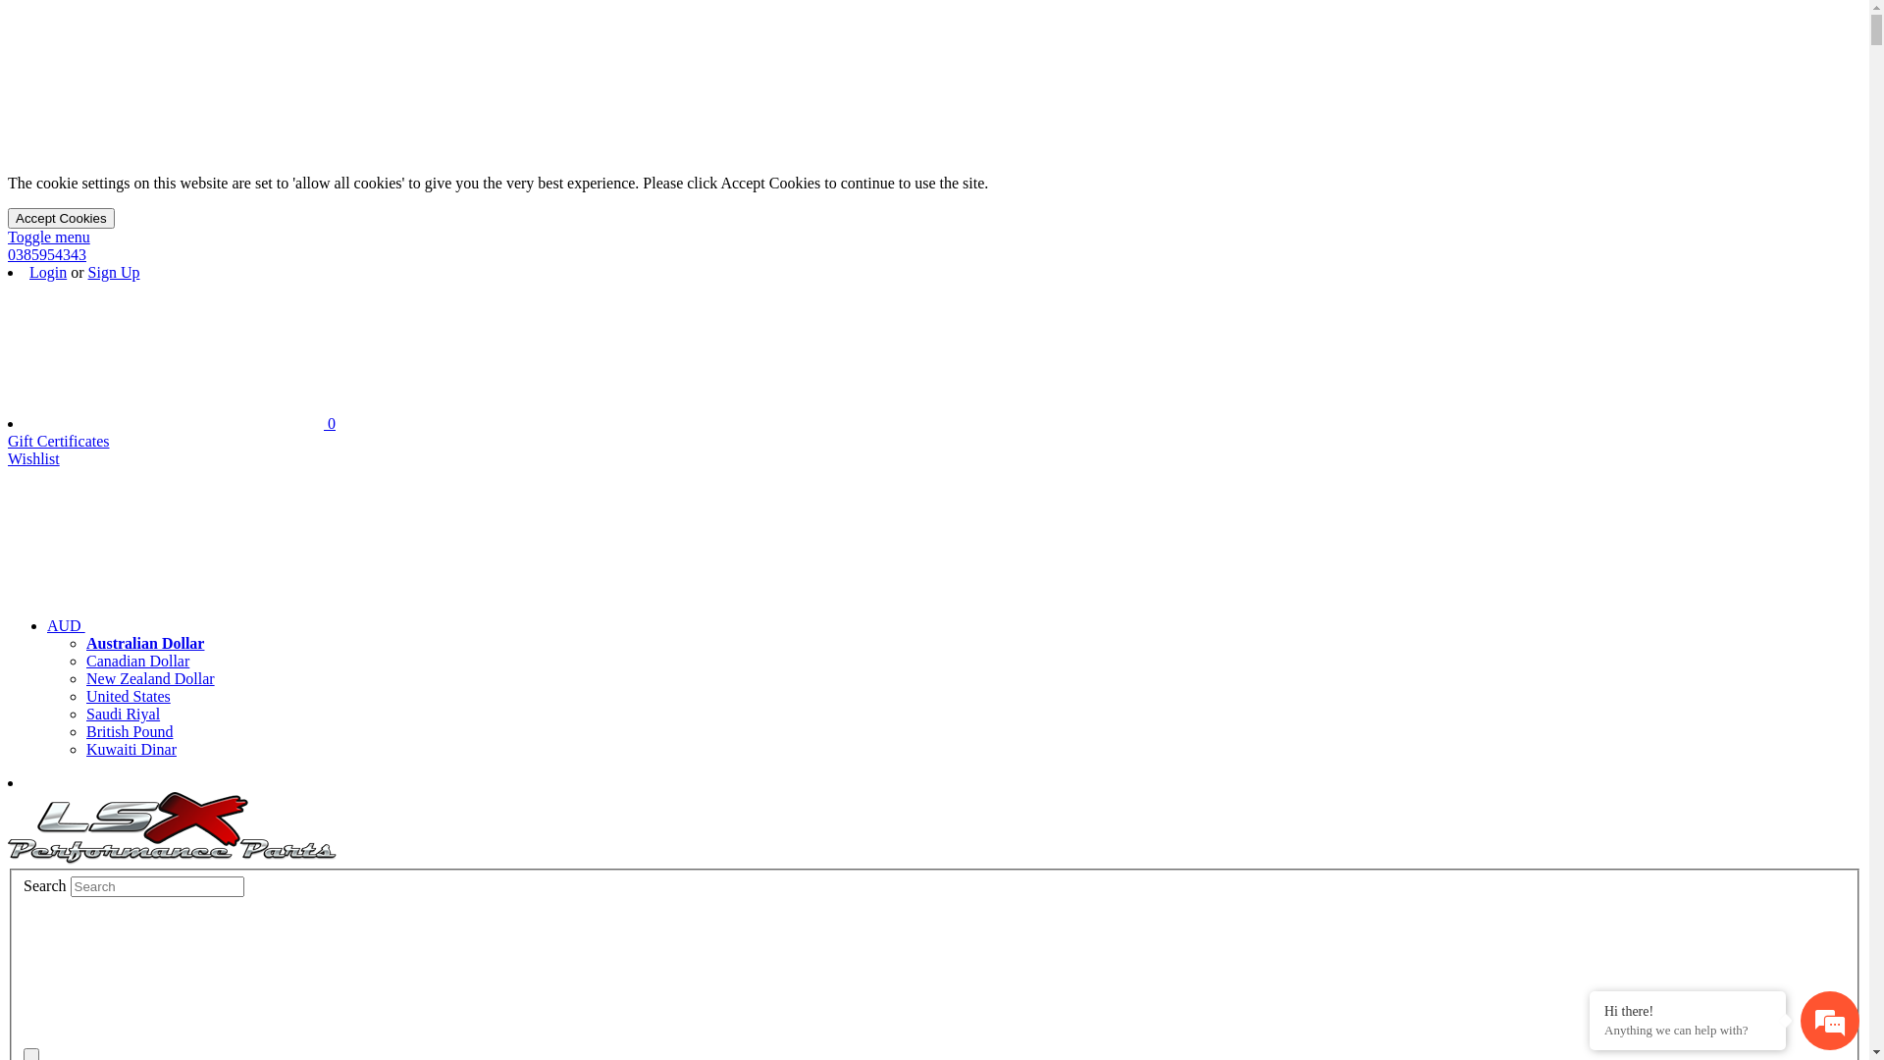 The width and height of the screenshot is (1884, 1060). What do you see at coordinates (49, 238) in the screenshot?
I see `Toggle menu` at bounding box center [49, 238].